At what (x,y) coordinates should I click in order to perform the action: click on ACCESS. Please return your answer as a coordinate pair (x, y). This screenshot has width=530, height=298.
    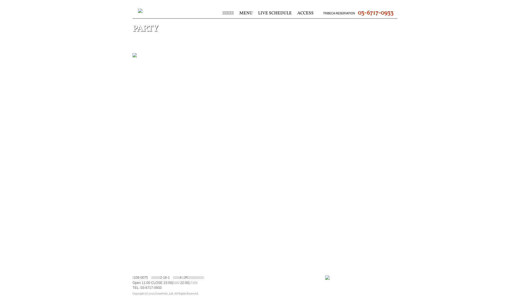
    Looking at the image, I should click on (305, 13).